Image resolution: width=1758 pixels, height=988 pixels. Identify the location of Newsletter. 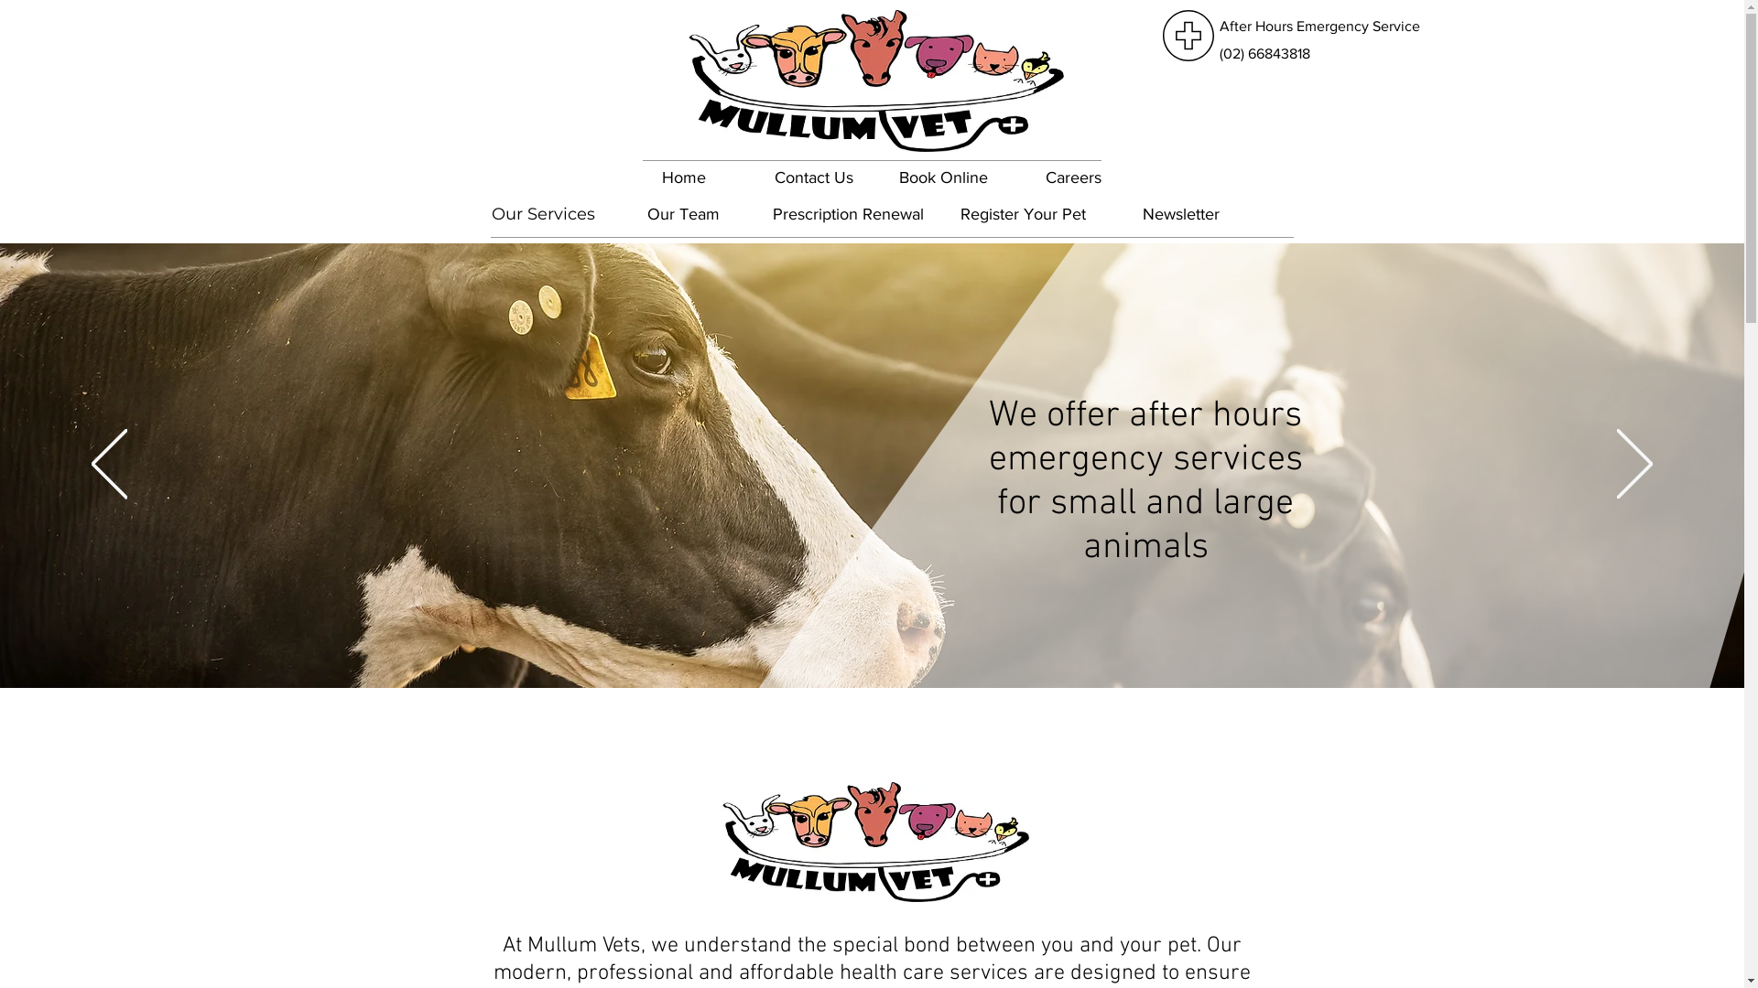
(1180, 215).